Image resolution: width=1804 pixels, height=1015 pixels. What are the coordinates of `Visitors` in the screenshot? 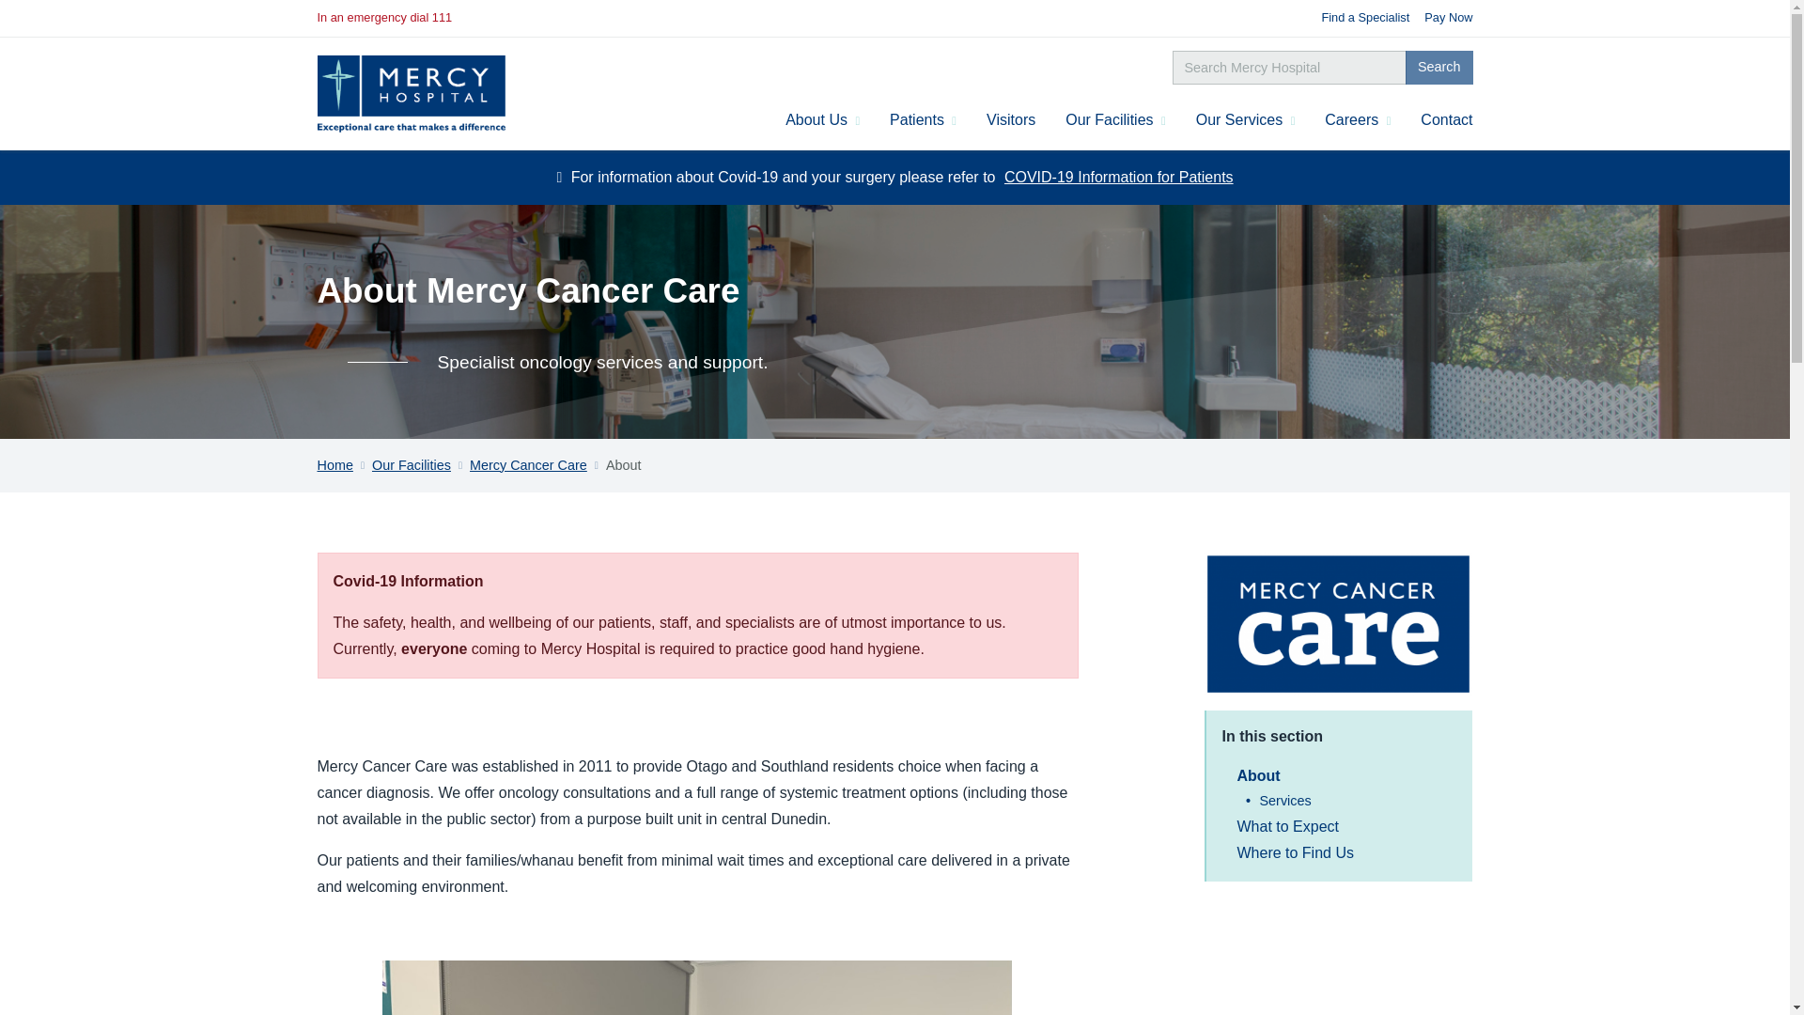 It's located at (1011, 120).